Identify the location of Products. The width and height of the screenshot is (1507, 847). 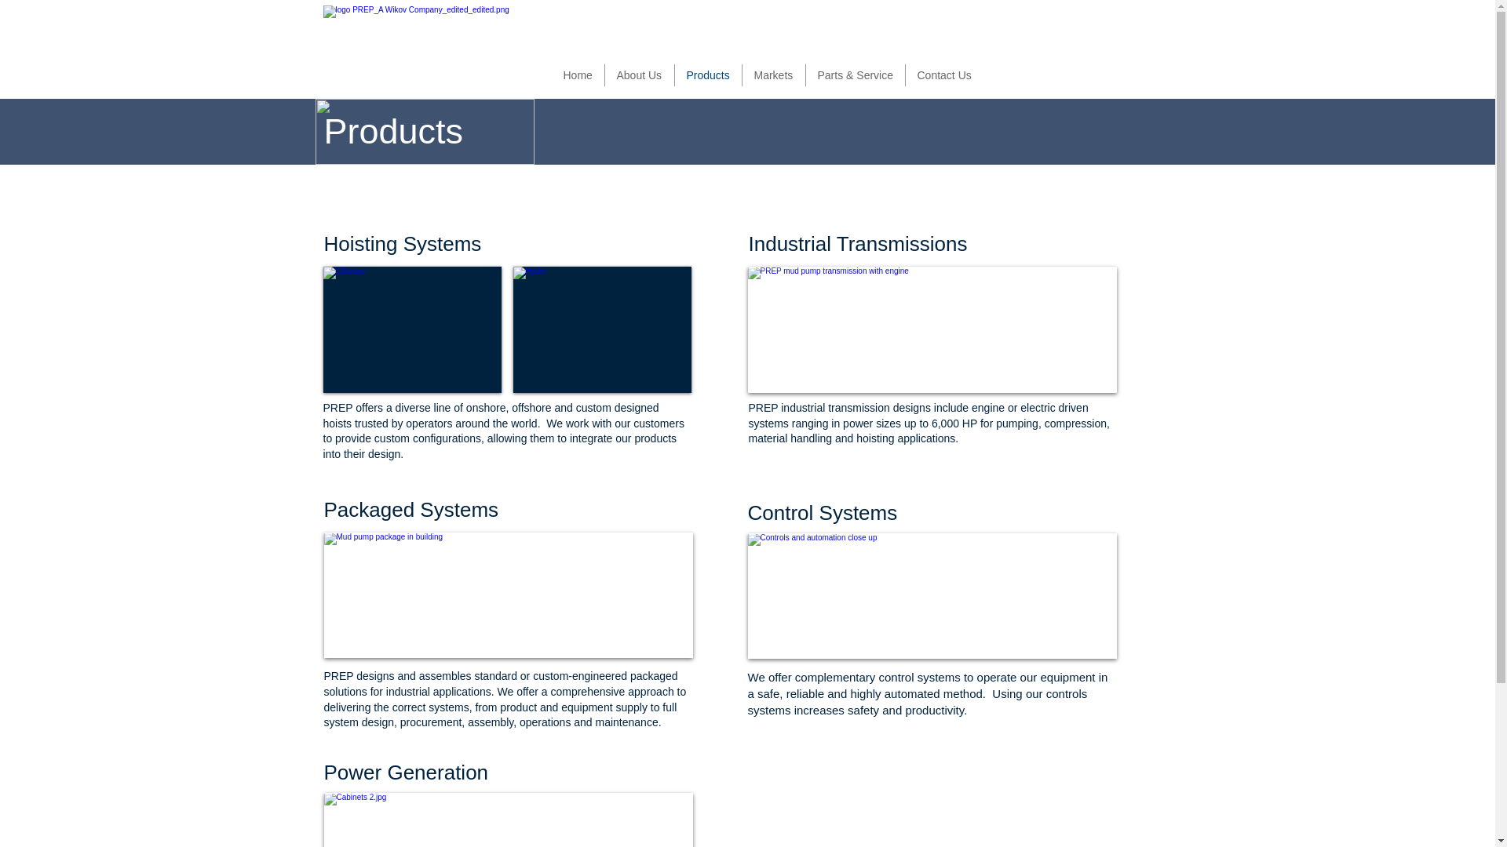
(707, 75).